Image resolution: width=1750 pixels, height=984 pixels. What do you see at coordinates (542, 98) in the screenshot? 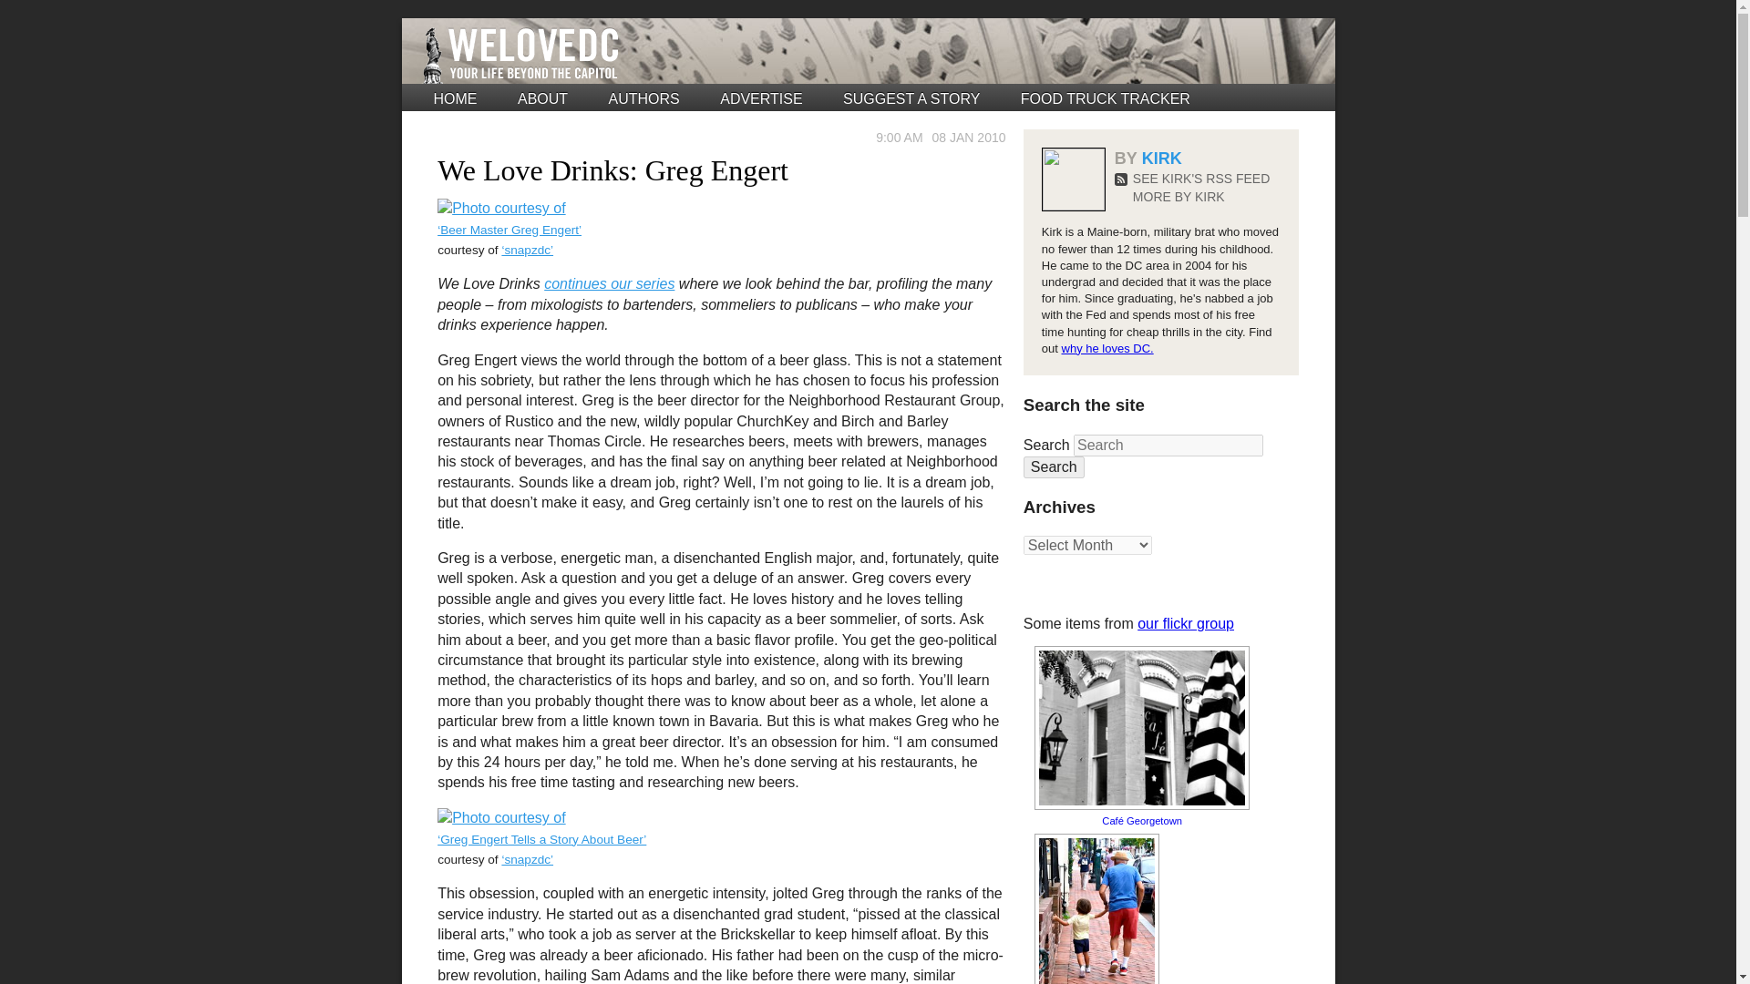
I see `ABOUT` at bounding box center [542, 98].